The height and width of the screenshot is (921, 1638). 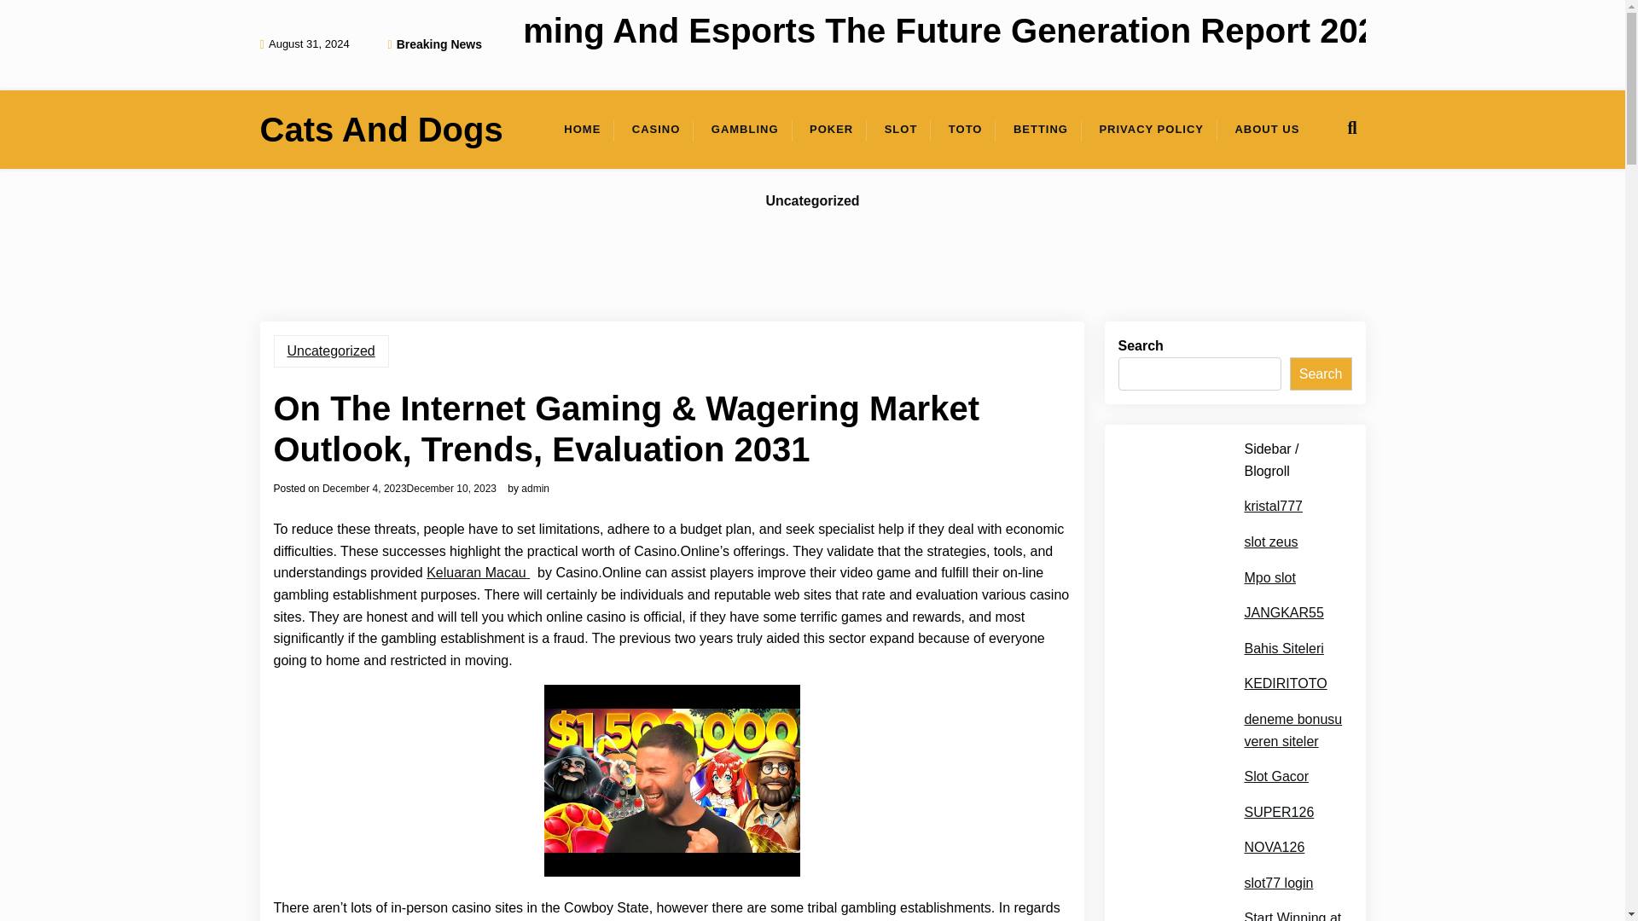 What do you see at coordinates (1283, 649) in the screenshot?
I see `Bahis Siteleri` at bounding box center [1283, 649].